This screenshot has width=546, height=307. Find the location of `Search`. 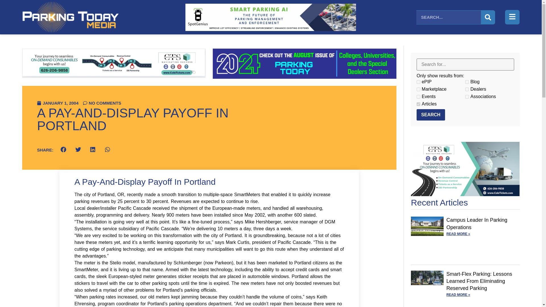

Search is located at coordinates (431, 115).